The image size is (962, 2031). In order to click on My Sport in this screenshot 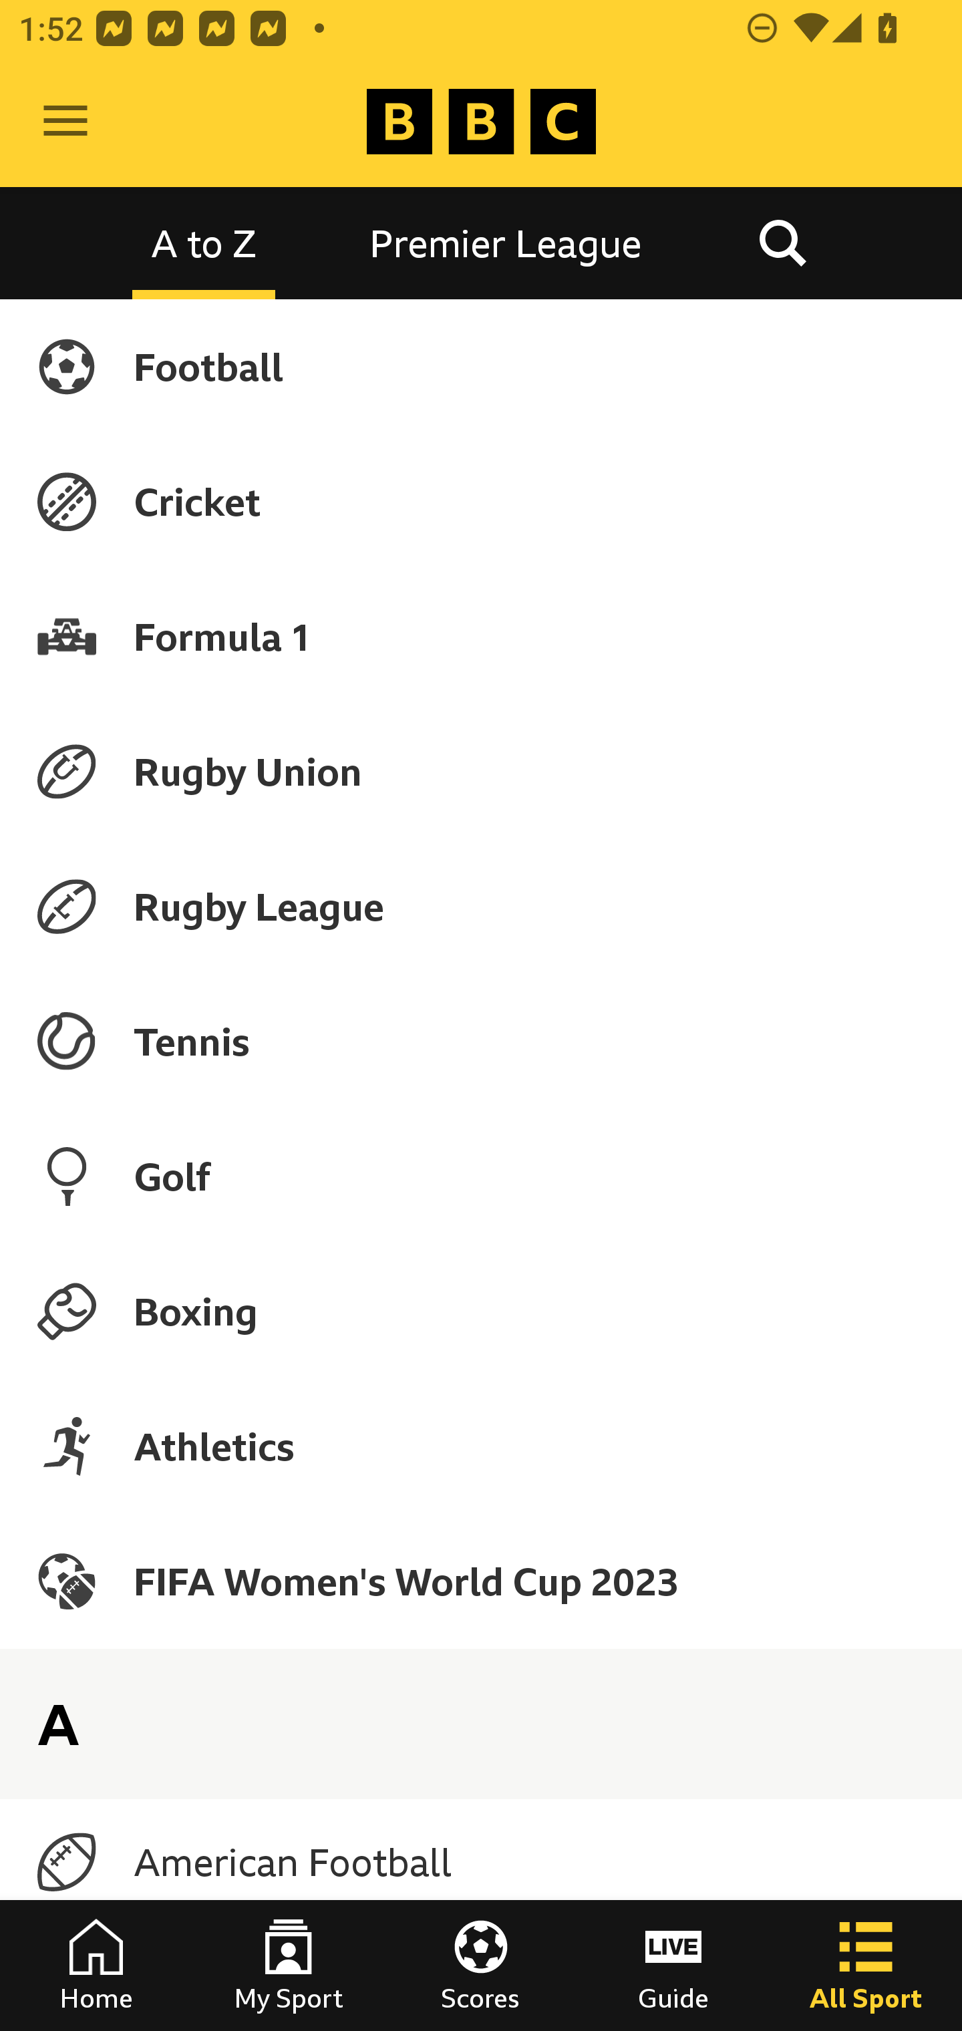, I will do `click(289, 1966)`.